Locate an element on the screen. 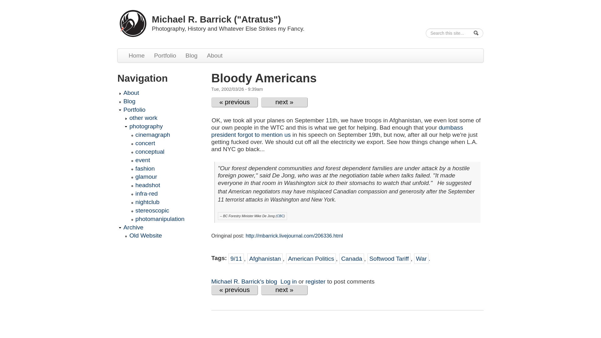 The height and width of the screenshot is (338, 601). Home is located at coordinates (216, 19).